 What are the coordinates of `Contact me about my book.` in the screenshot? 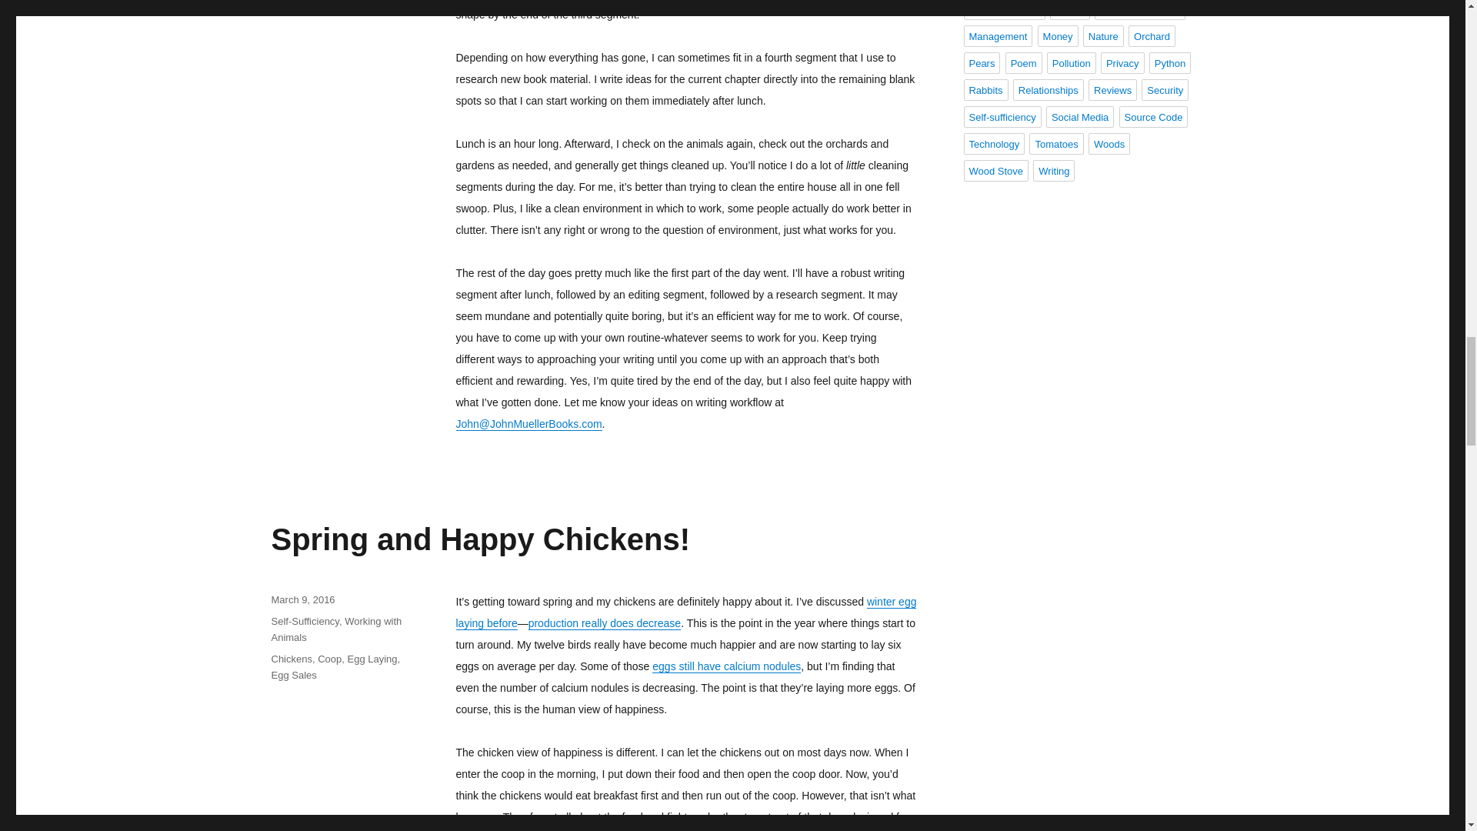 It's located at (528, 424).